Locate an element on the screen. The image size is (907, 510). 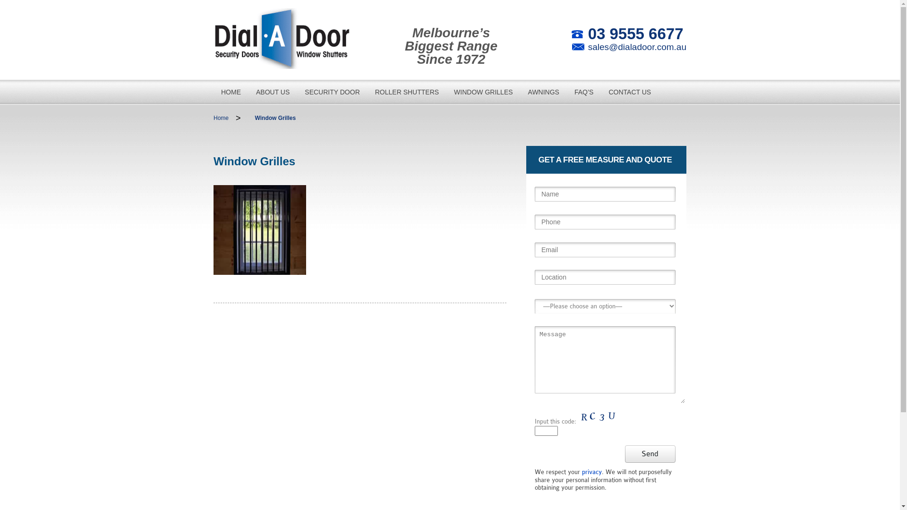
Send is located at coordinates (650, 454).